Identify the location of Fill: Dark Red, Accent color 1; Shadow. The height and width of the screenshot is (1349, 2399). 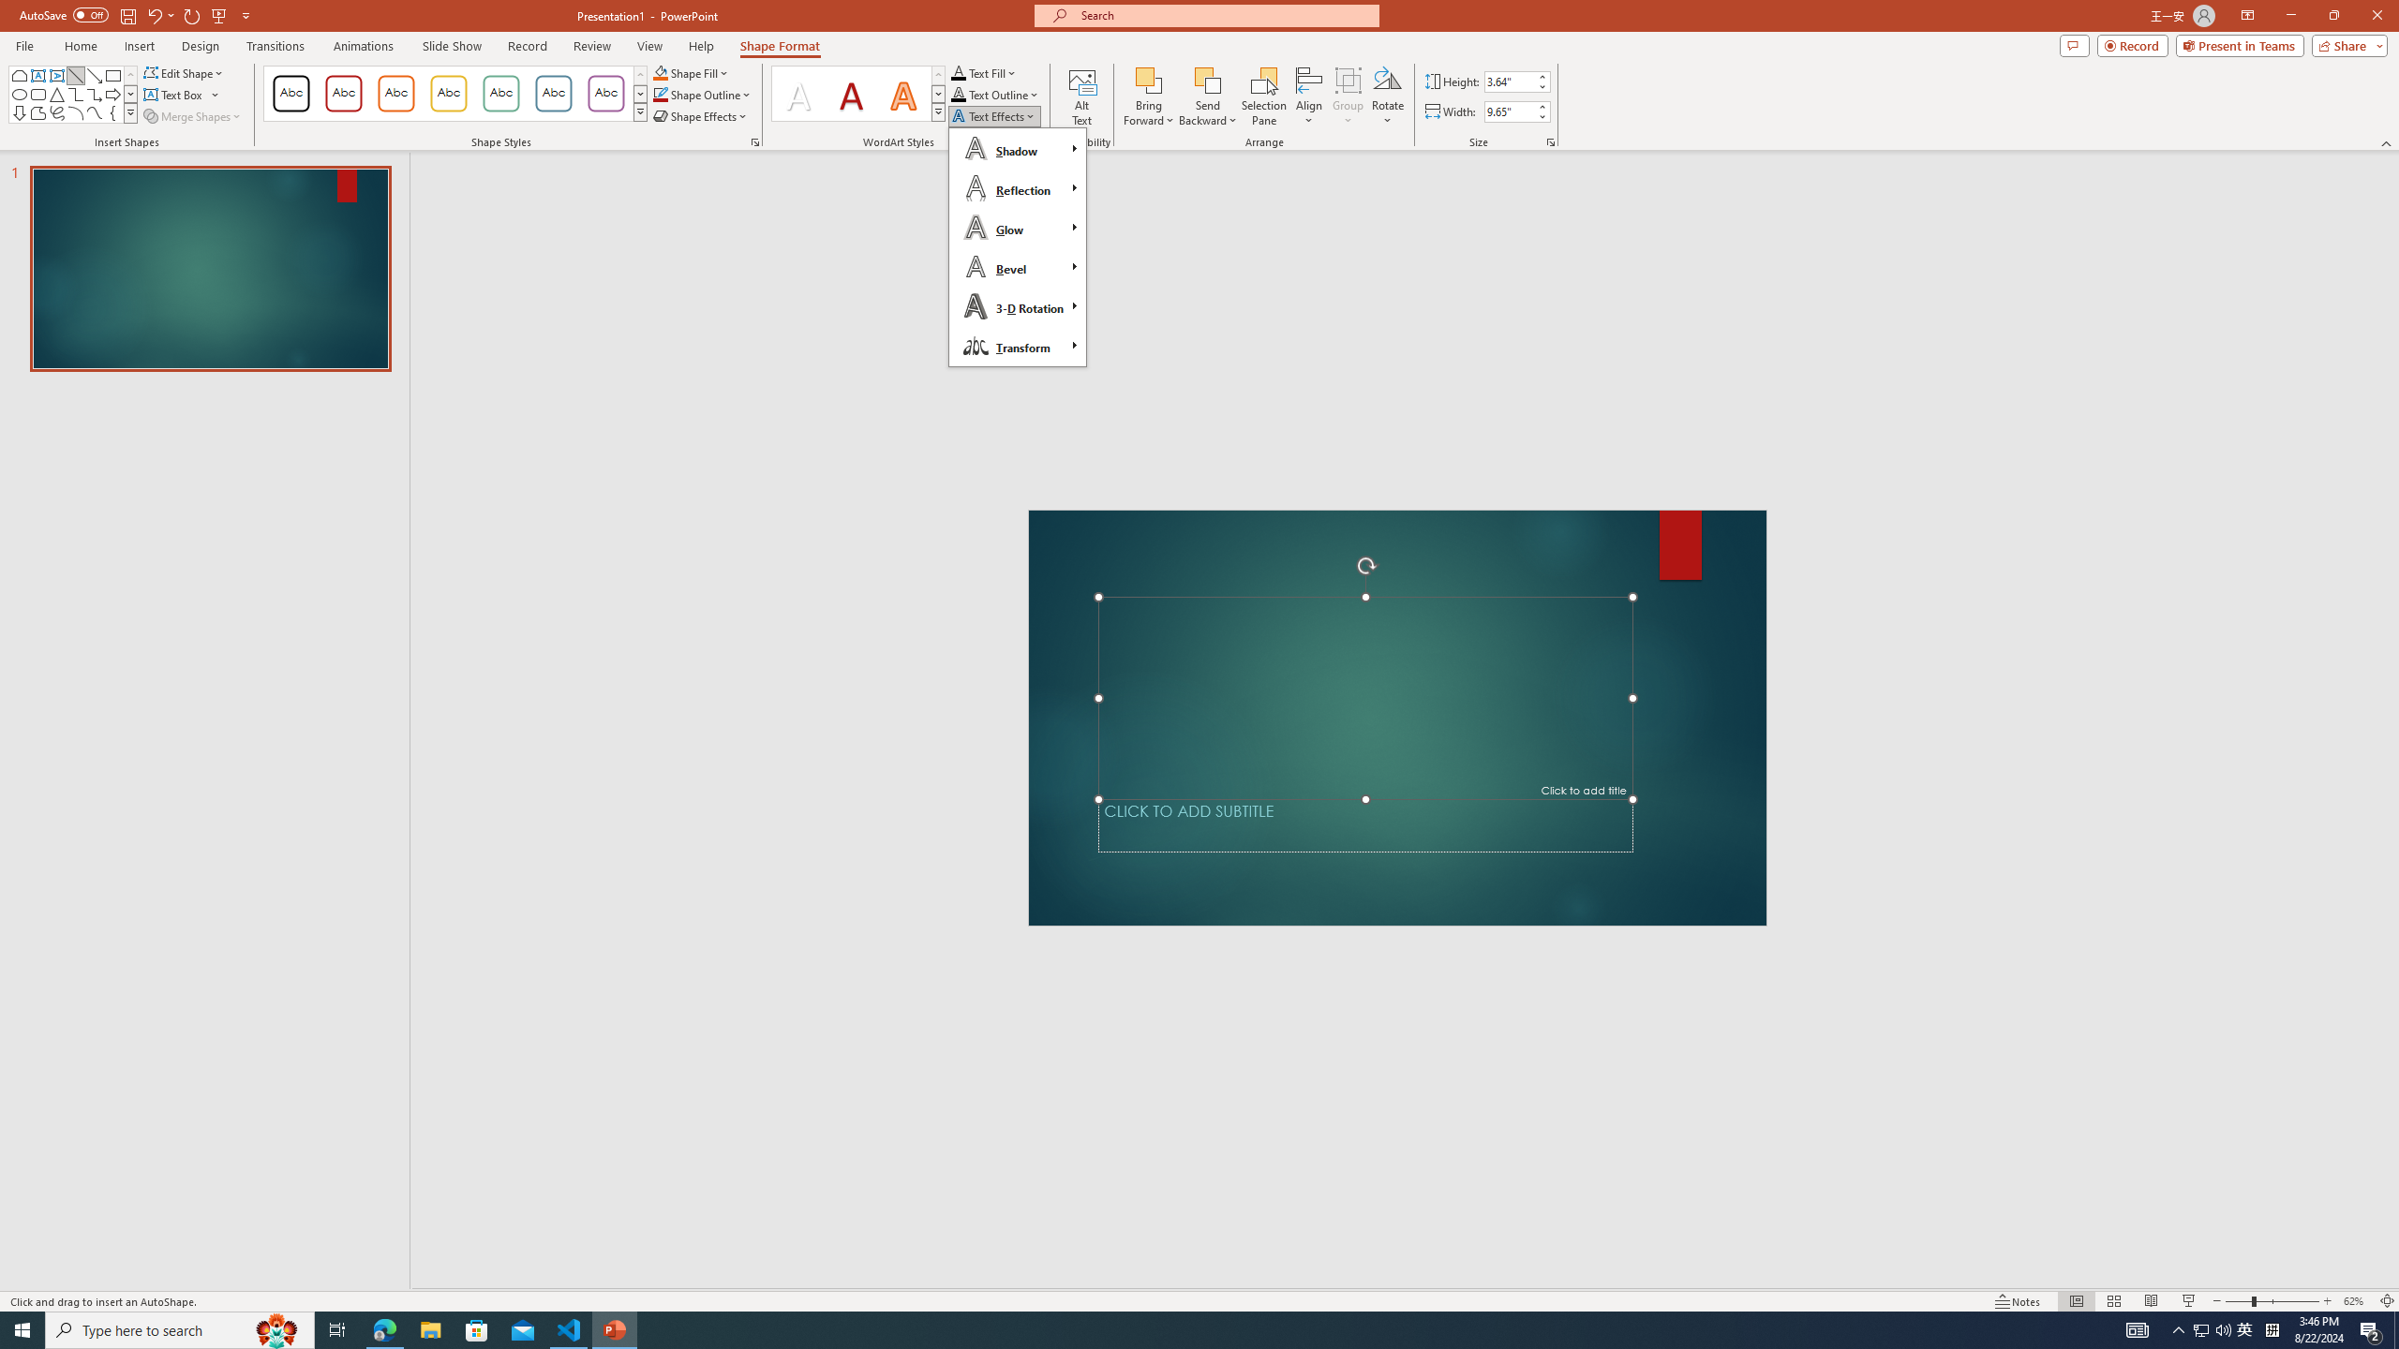
(851, 94).